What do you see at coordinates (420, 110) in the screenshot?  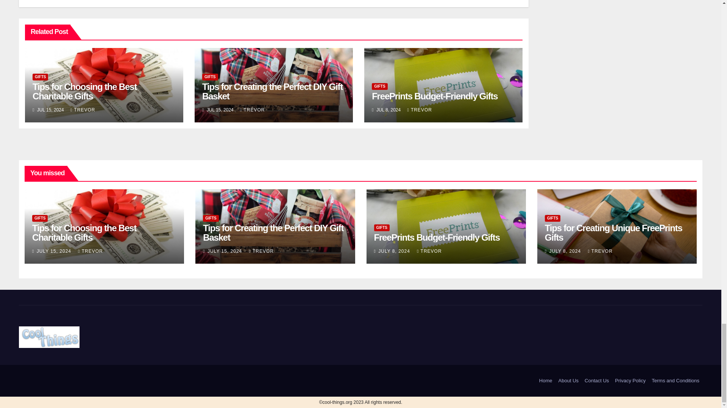 I see `TREVOR` at bounding box center [420, 110].